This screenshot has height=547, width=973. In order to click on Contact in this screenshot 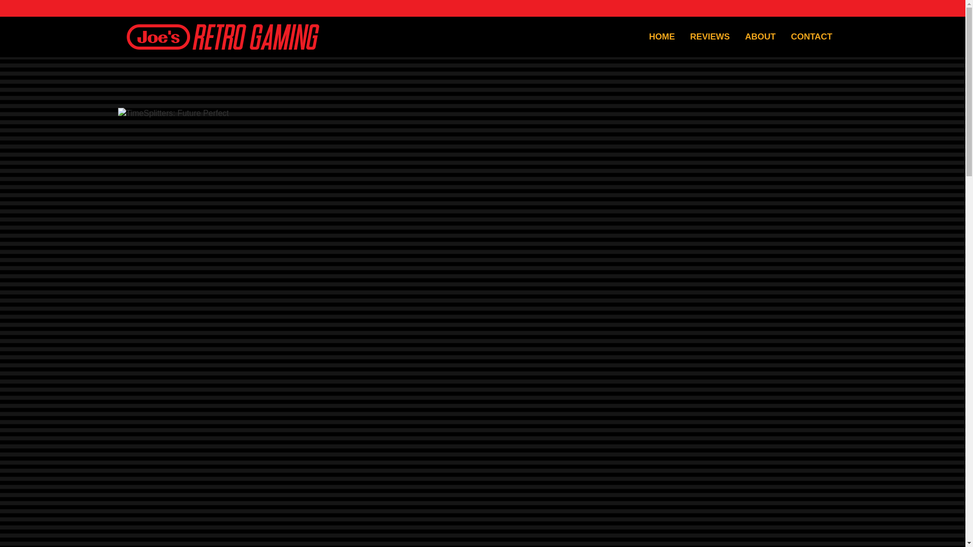, I will do `click(812, 36)`.